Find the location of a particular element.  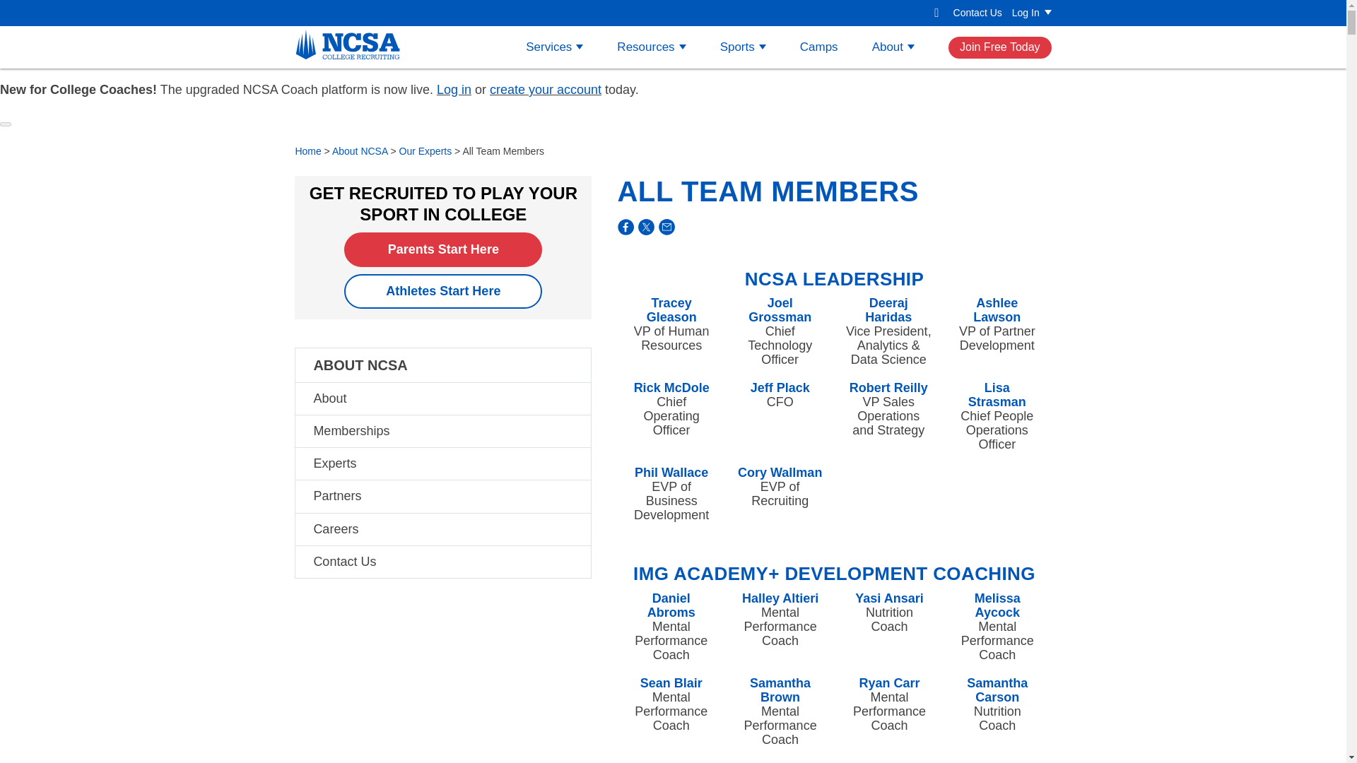

Log in is located at coordinates (454, 89).